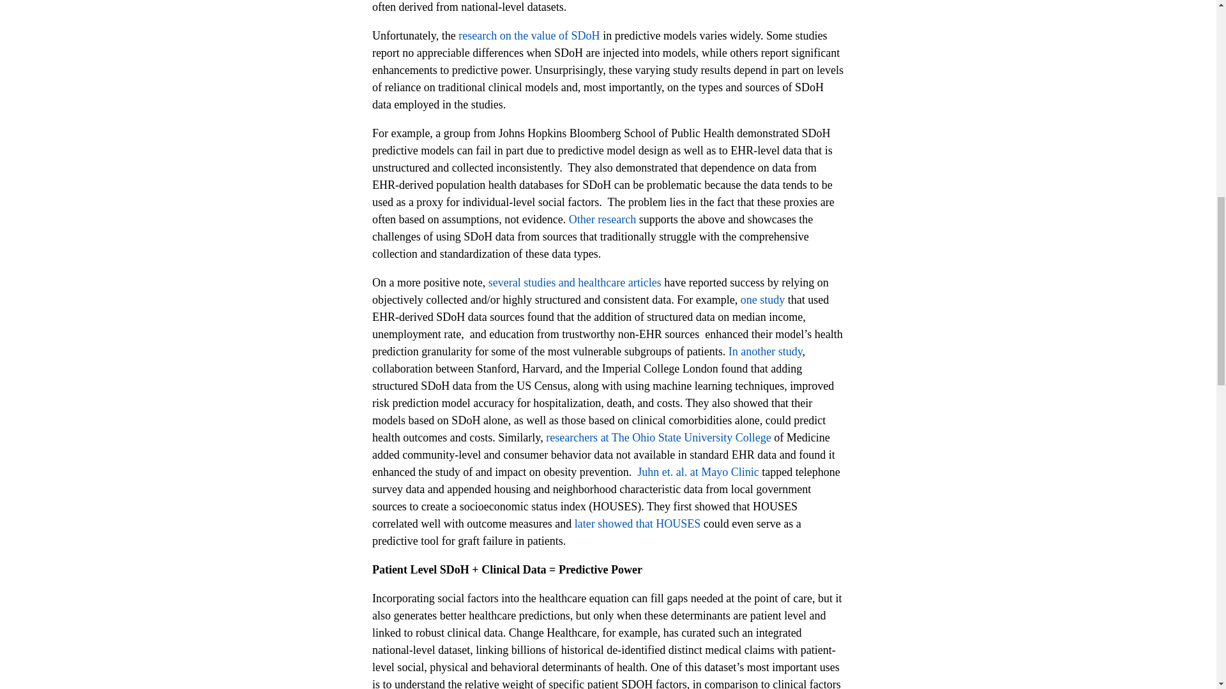 Image resolution: width=1226 pixels, height=689 pixels. What do you see at coordinates (658, 438) in the screenshot?
I see `researchers at The Ohio State University College` at bounding box center [658, 438].